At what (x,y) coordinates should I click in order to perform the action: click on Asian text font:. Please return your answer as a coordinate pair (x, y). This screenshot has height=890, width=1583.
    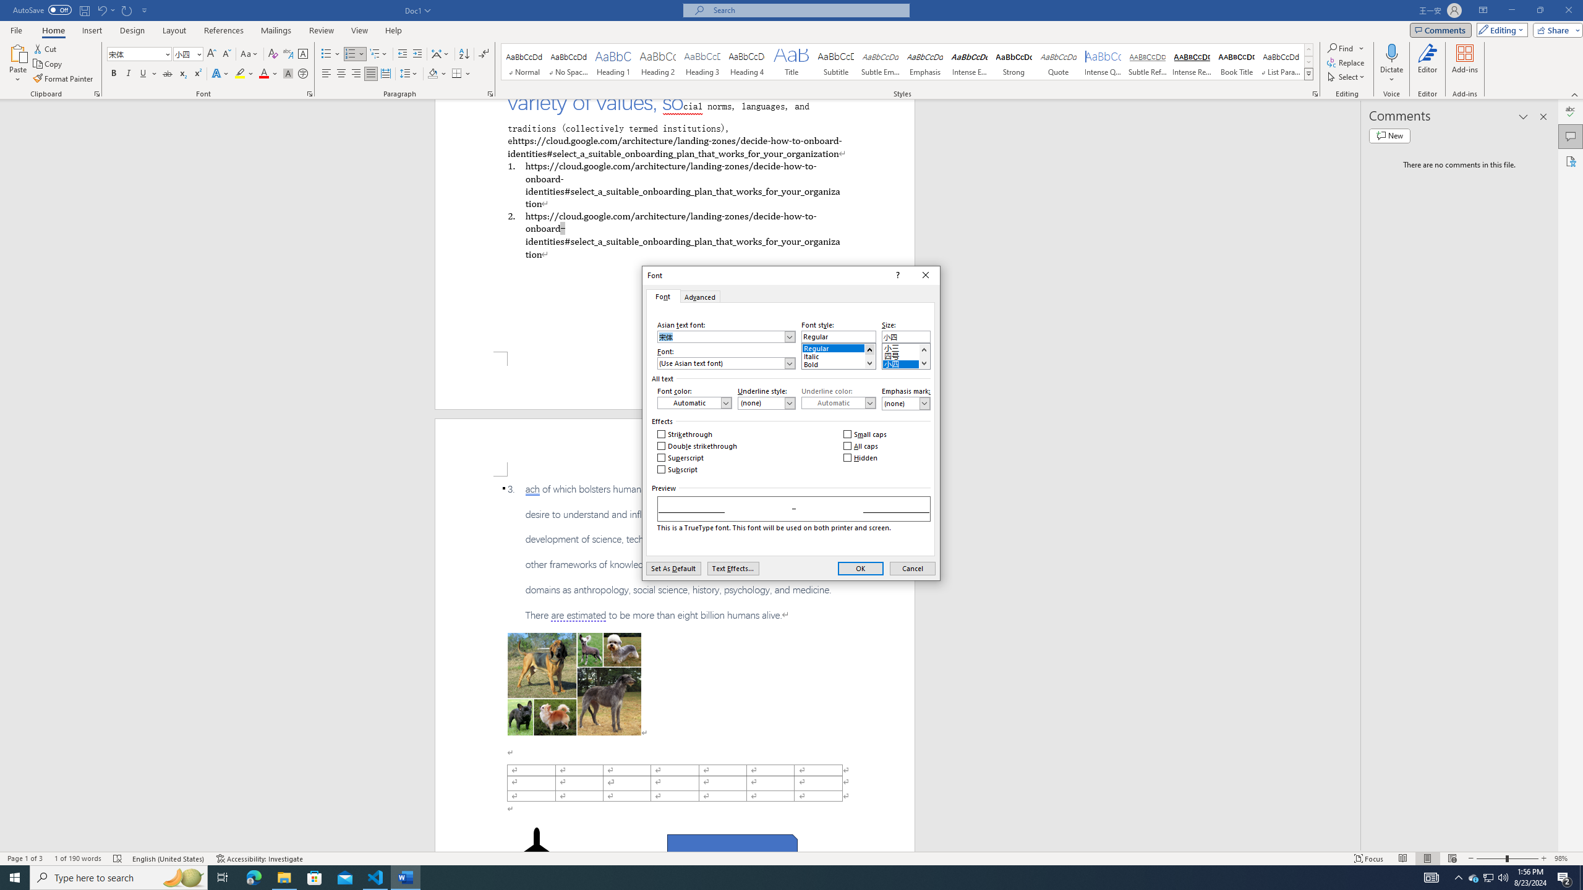
    Looking at the image, I should click on (726, 336).